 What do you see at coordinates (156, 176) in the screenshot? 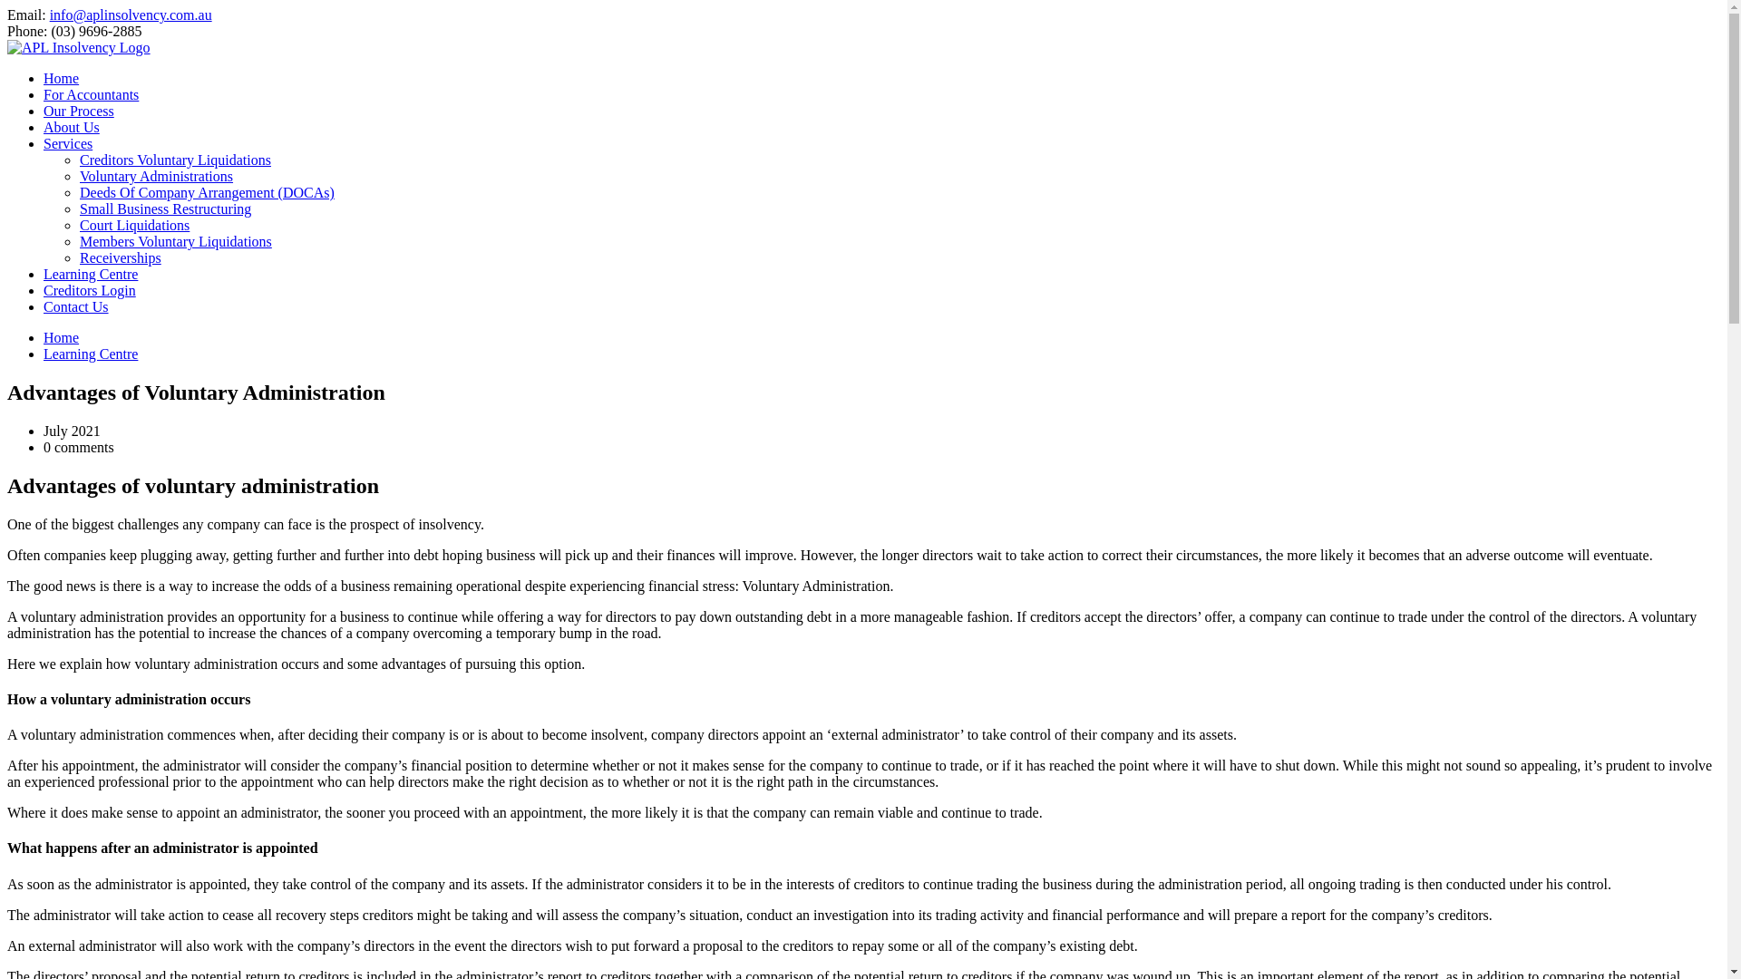
I see `Voluntary Administrations` at bounding box center [156, 176].